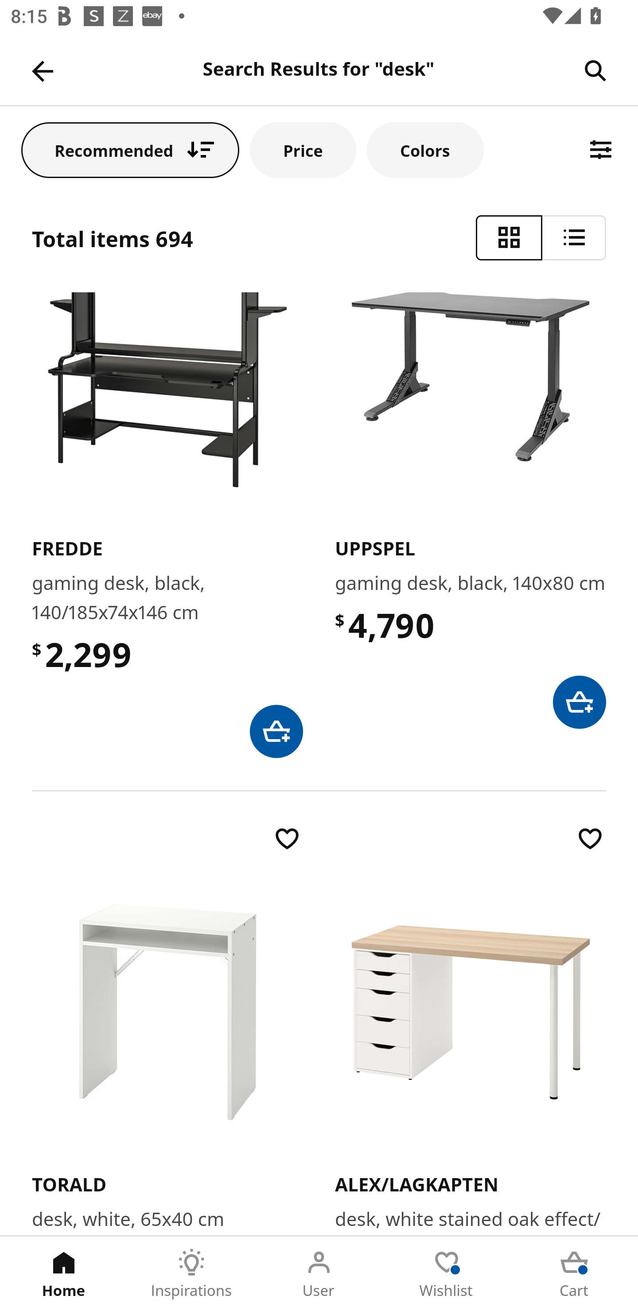 This screenshot has height=1311, width=638. I want to click on Cart
Tab 5 of 5, so click(574, 1274).